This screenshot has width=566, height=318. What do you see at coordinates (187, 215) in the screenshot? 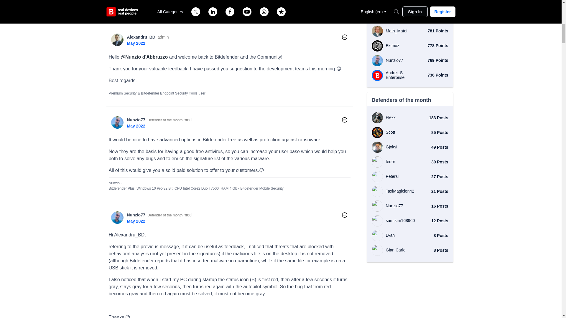
I see `Moderator` at bounding box center [187, 215].